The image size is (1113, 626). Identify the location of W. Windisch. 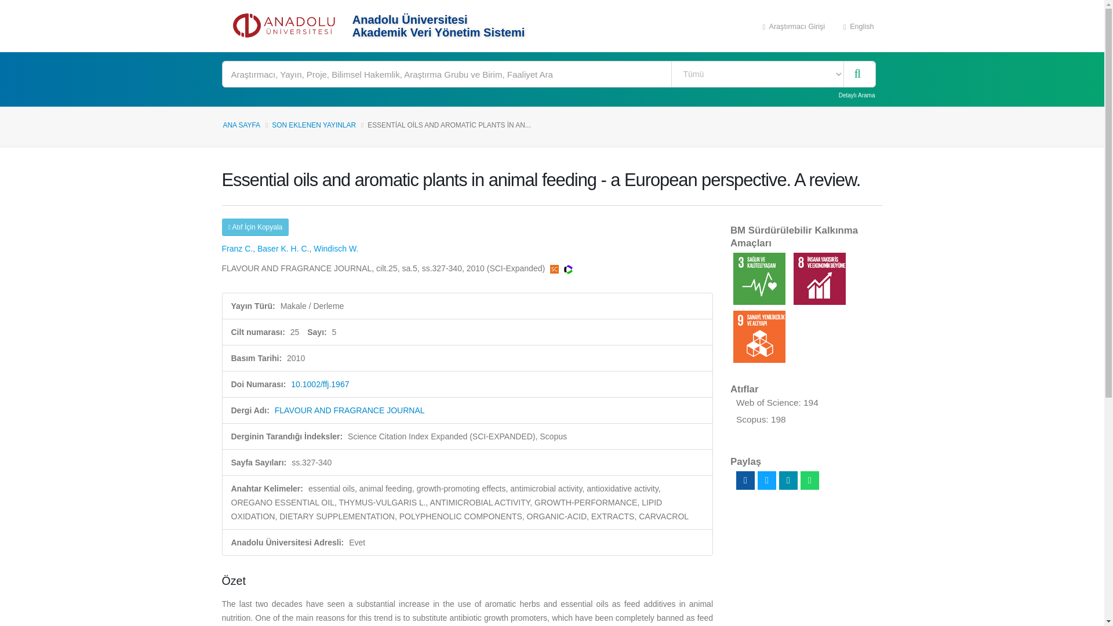
(336, 249).